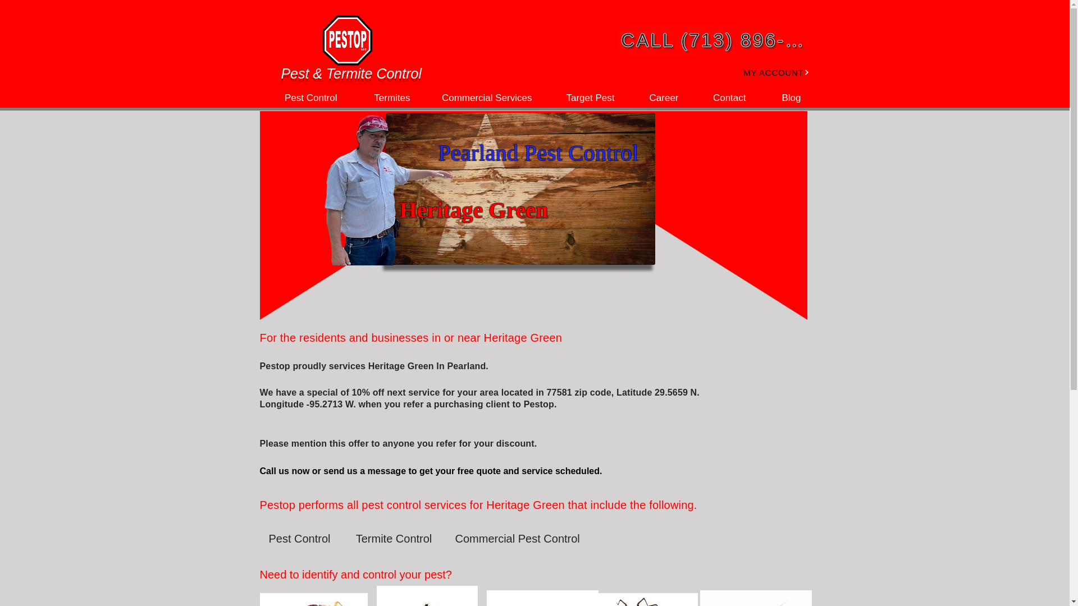 This screenshot has height=606, width=1078. What do you see at coordinates (302, 98) in the screenshot?
I see `Pest Control` at bounding box center [302, 98].